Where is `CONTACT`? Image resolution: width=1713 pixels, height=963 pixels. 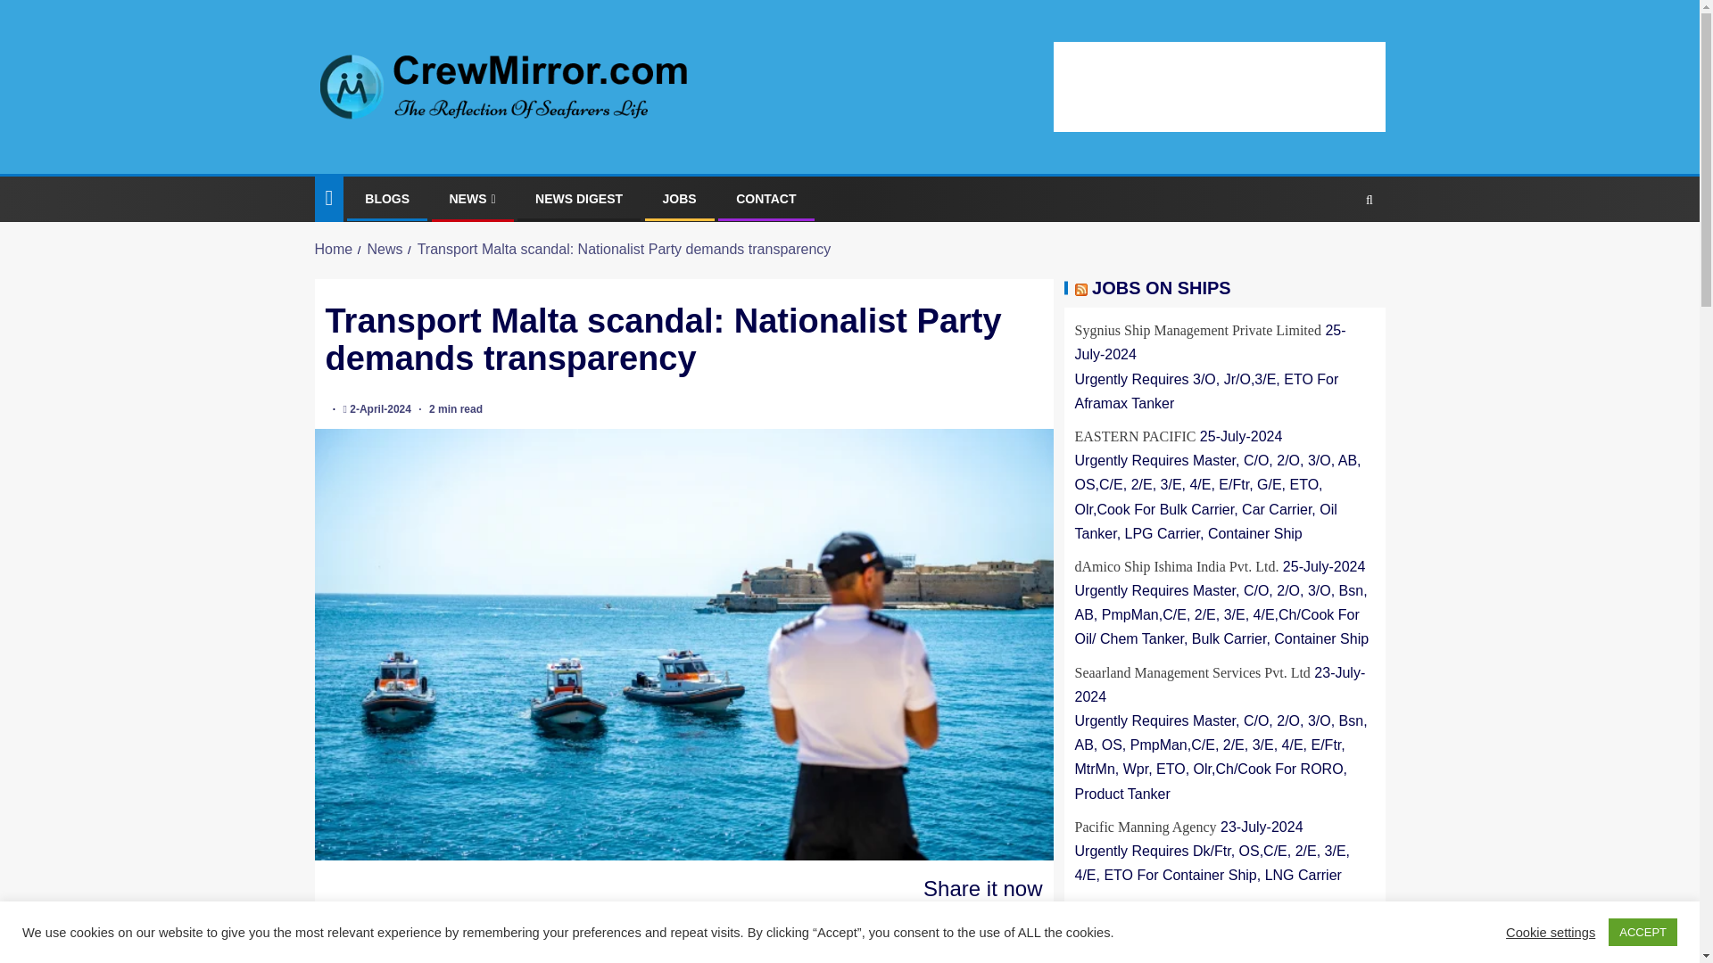
CONTACT is located at coordinates (765, 198).